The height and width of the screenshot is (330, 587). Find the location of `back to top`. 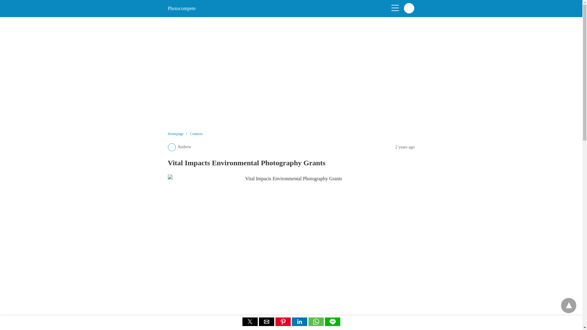

back to top is located at coordinates (569, 306).